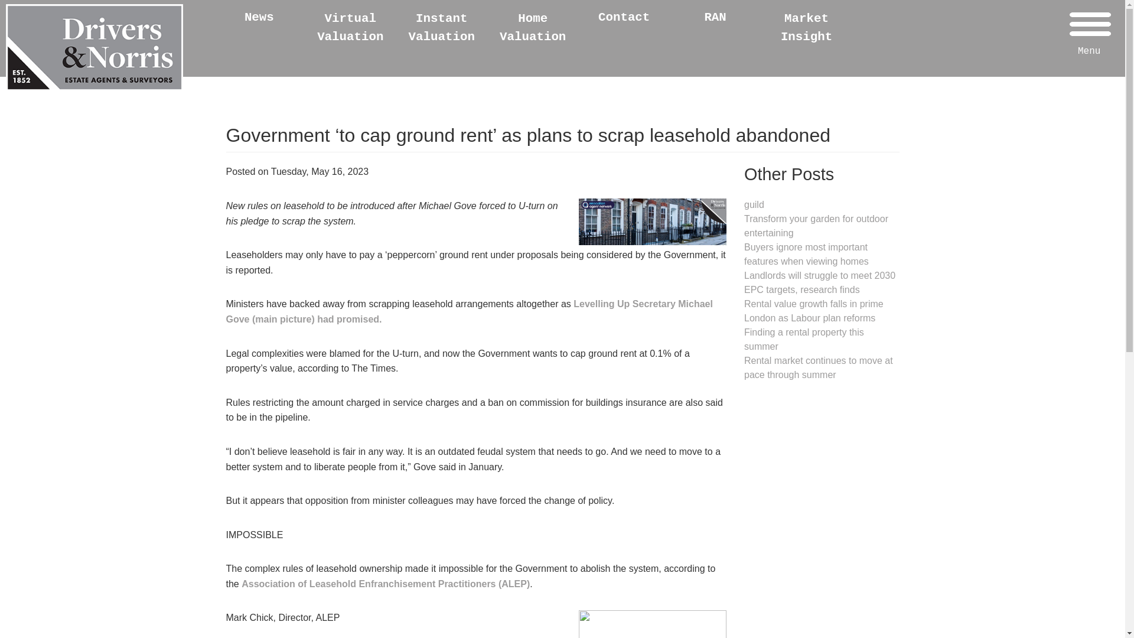 The height and width of the screenshot is (638, 1134). I want to click on Virtual Valuation, so click(350, 28).